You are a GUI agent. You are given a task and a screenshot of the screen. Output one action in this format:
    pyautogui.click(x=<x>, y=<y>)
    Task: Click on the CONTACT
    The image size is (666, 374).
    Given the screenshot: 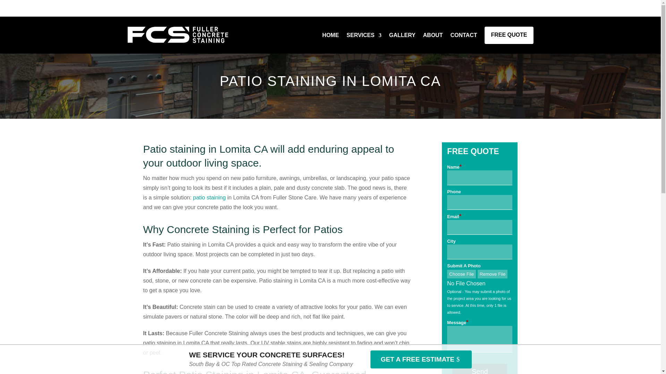 What is the action you would take?
    pyautogui.click(x=463, y=35)
    